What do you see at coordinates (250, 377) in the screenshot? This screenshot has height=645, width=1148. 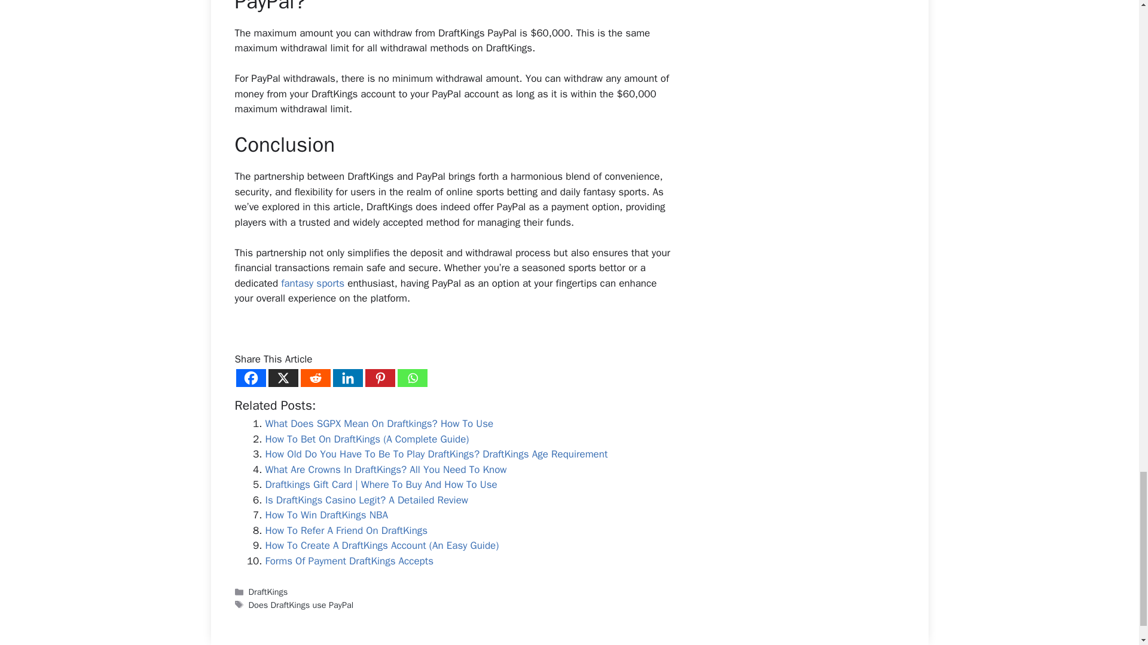 I see `Facebook` at bounding box center [250, 377].